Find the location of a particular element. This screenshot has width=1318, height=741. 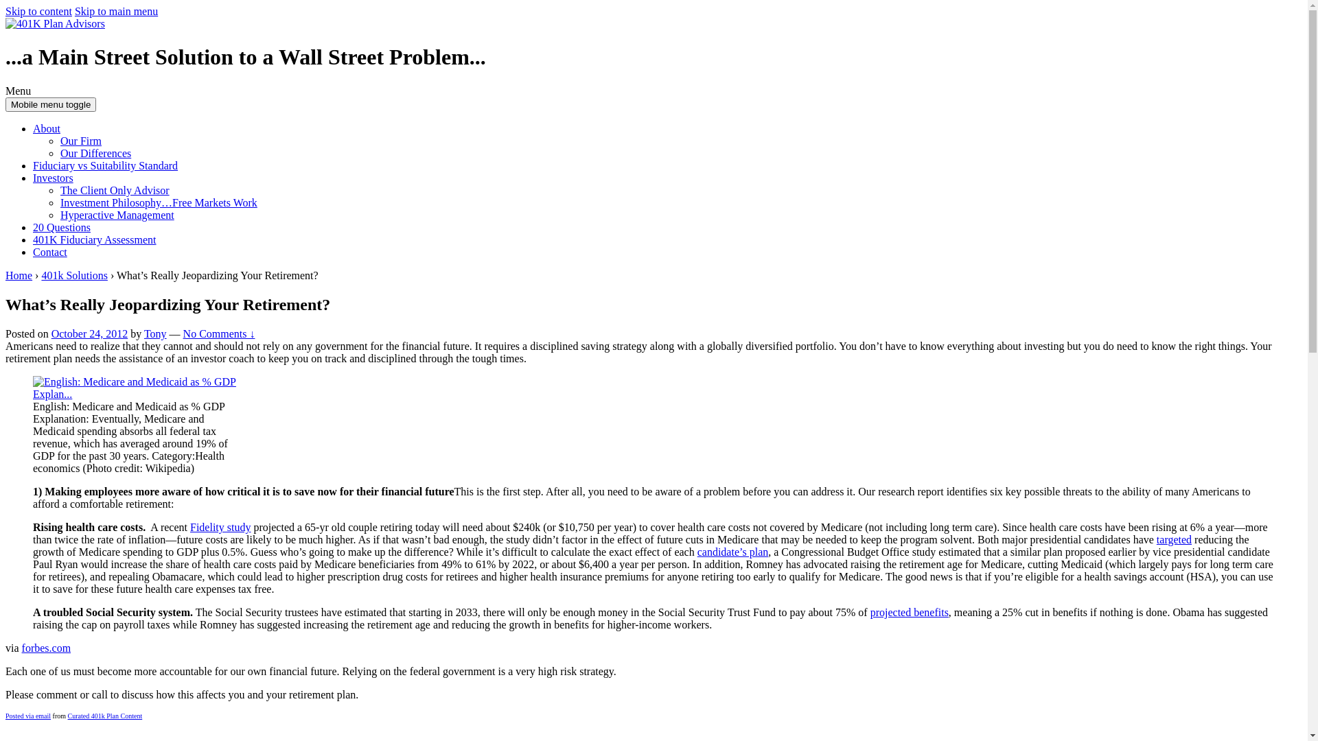

Our Differences is located at coordinates (96, 154).